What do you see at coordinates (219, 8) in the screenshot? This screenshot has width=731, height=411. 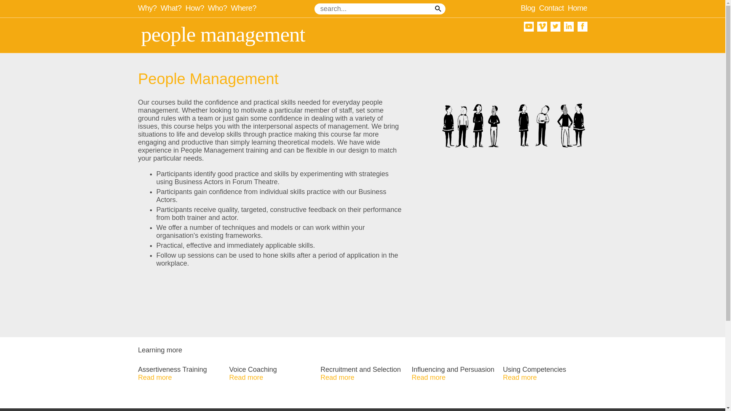 I see `Who?` at bounding box center [219, 8].